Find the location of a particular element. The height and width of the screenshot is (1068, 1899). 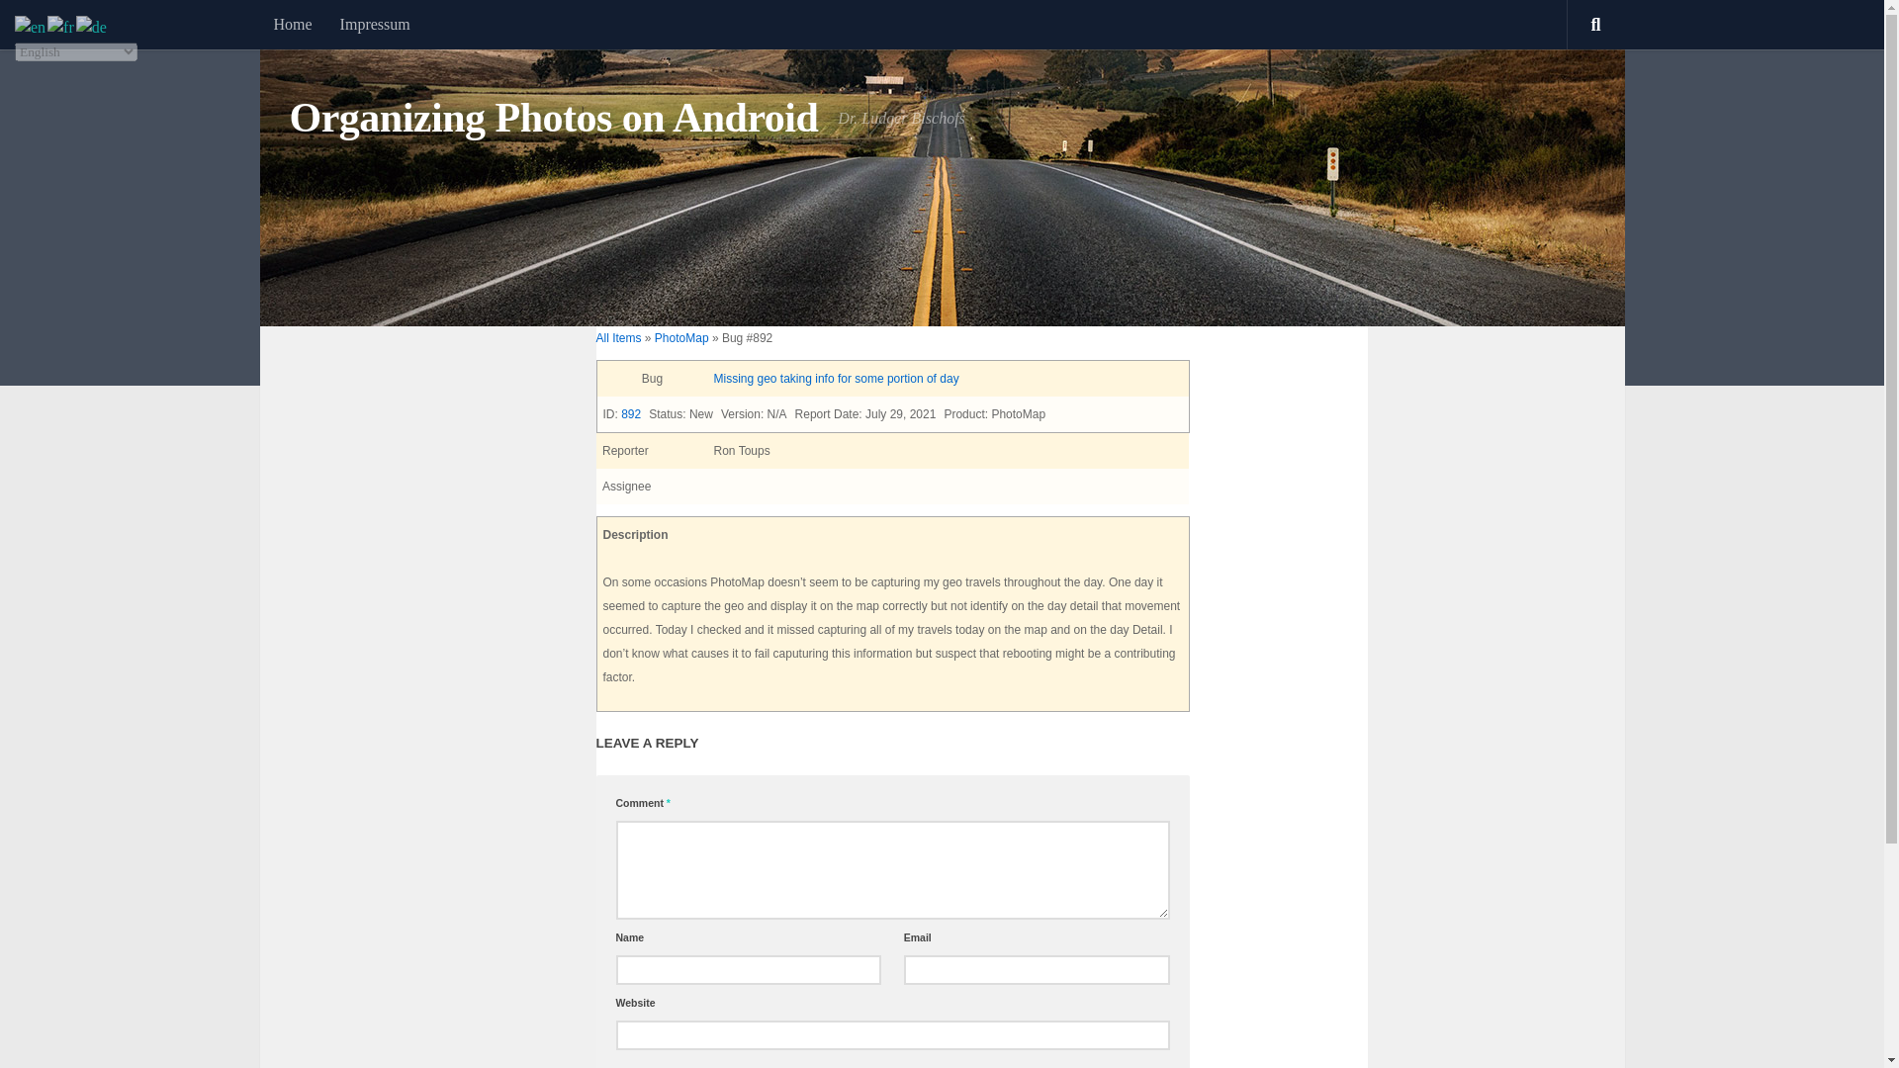

English is located at coordinates (32, 26).